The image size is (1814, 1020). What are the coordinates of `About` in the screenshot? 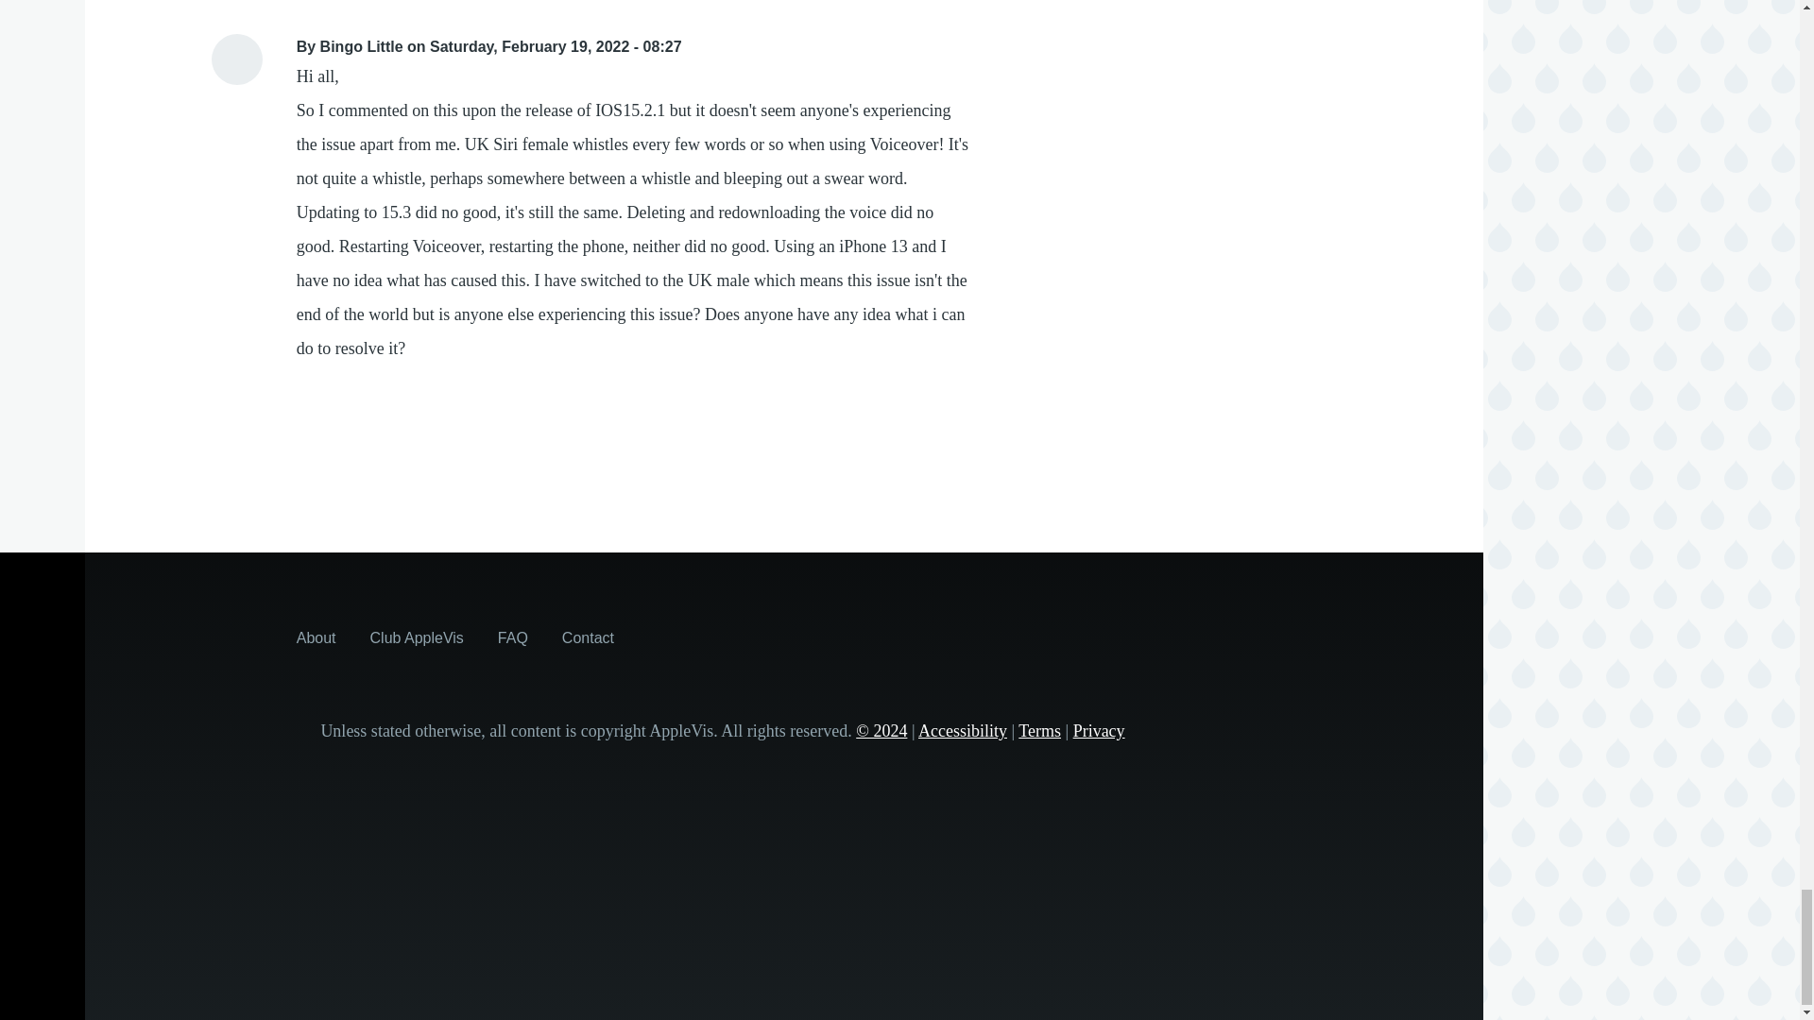 It's located at (316, 637).